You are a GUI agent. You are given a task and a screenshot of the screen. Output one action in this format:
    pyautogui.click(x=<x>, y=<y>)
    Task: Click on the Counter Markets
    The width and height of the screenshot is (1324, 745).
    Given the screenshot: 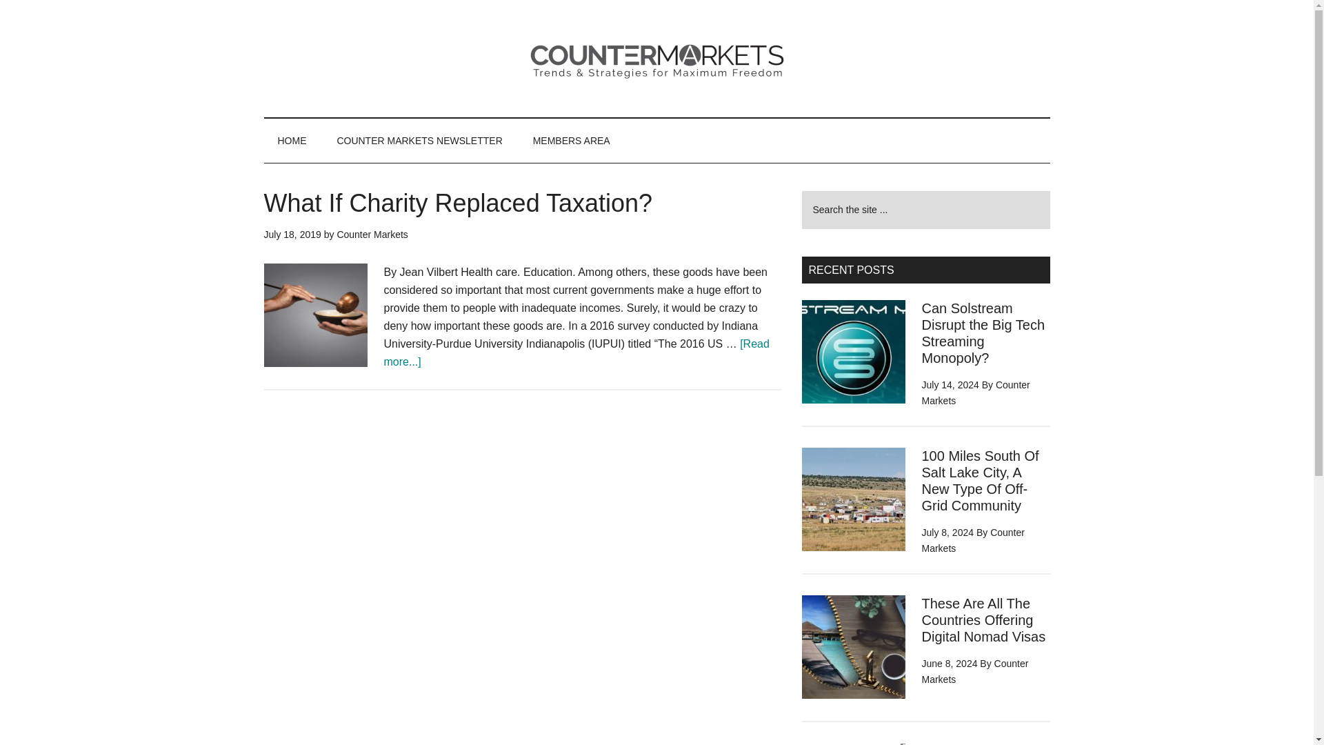 What is the action you would take?
    pyautogui.click(x=972, y=540)
    